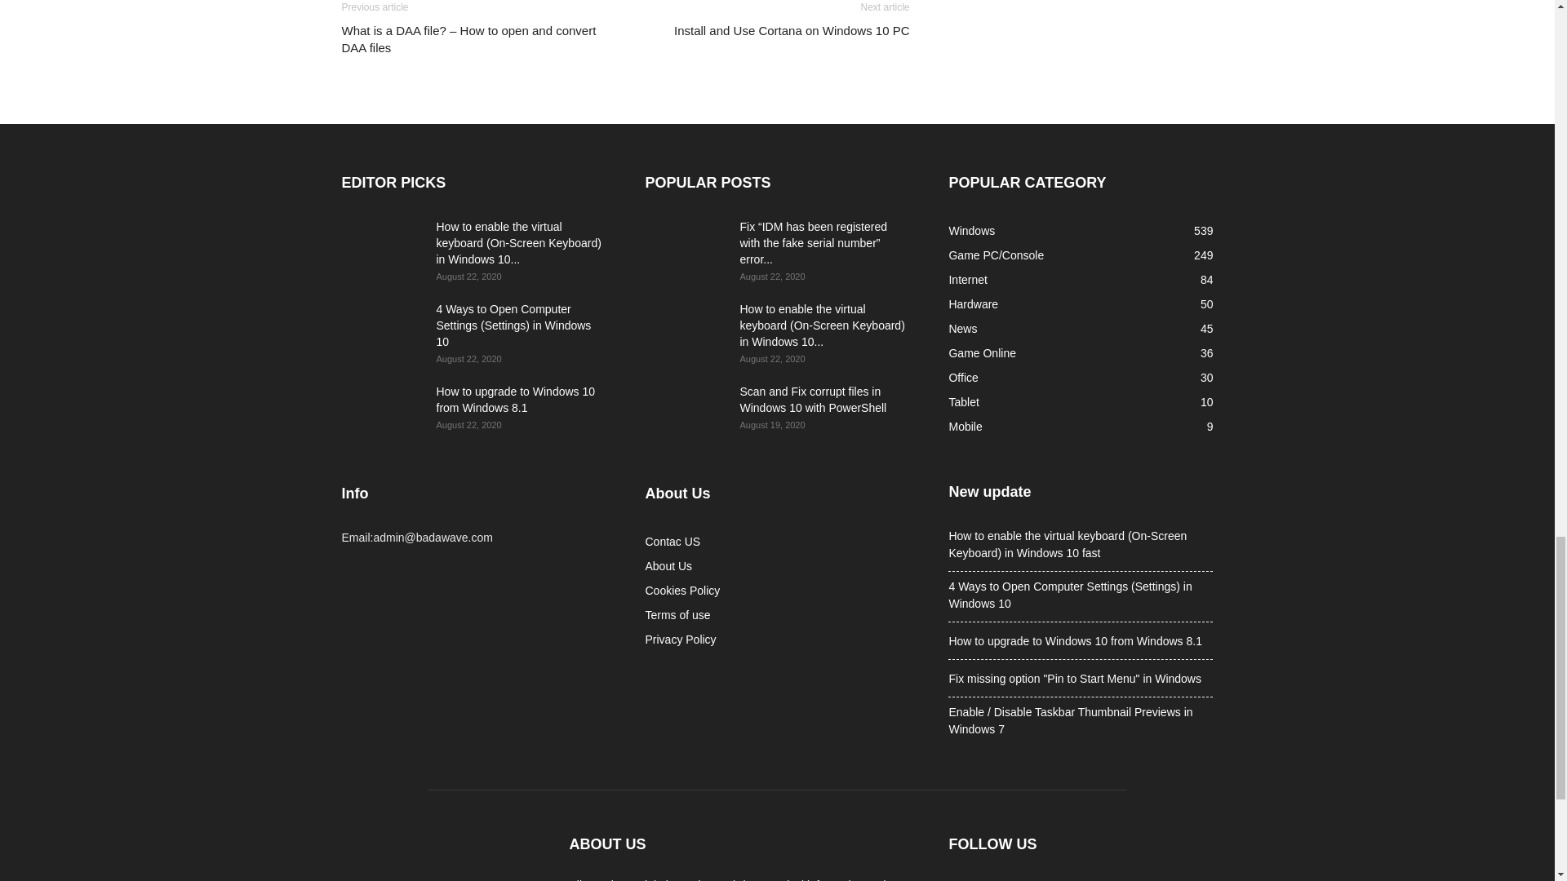  What do you see at coordinates (791, 30) in the screenshot?
I see `Install and Use Cortana on Windows 10 PC` at bounding box center [791, 30].